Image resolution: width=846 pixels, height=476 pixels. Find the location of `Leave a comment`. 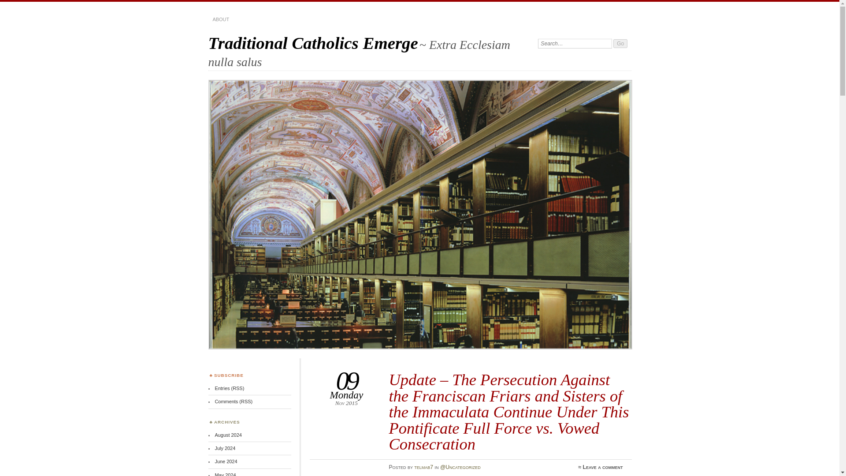

Leave a comment is located at coordinates (603, 467).